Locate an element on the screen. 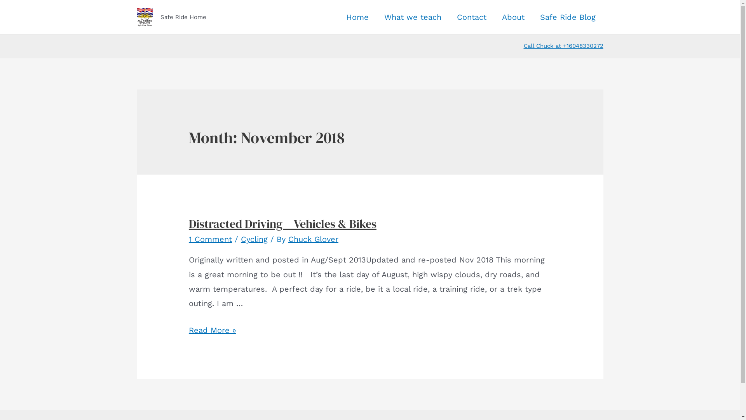 The image size is (746, 420). What we teach is located at coordinates (413, 17).